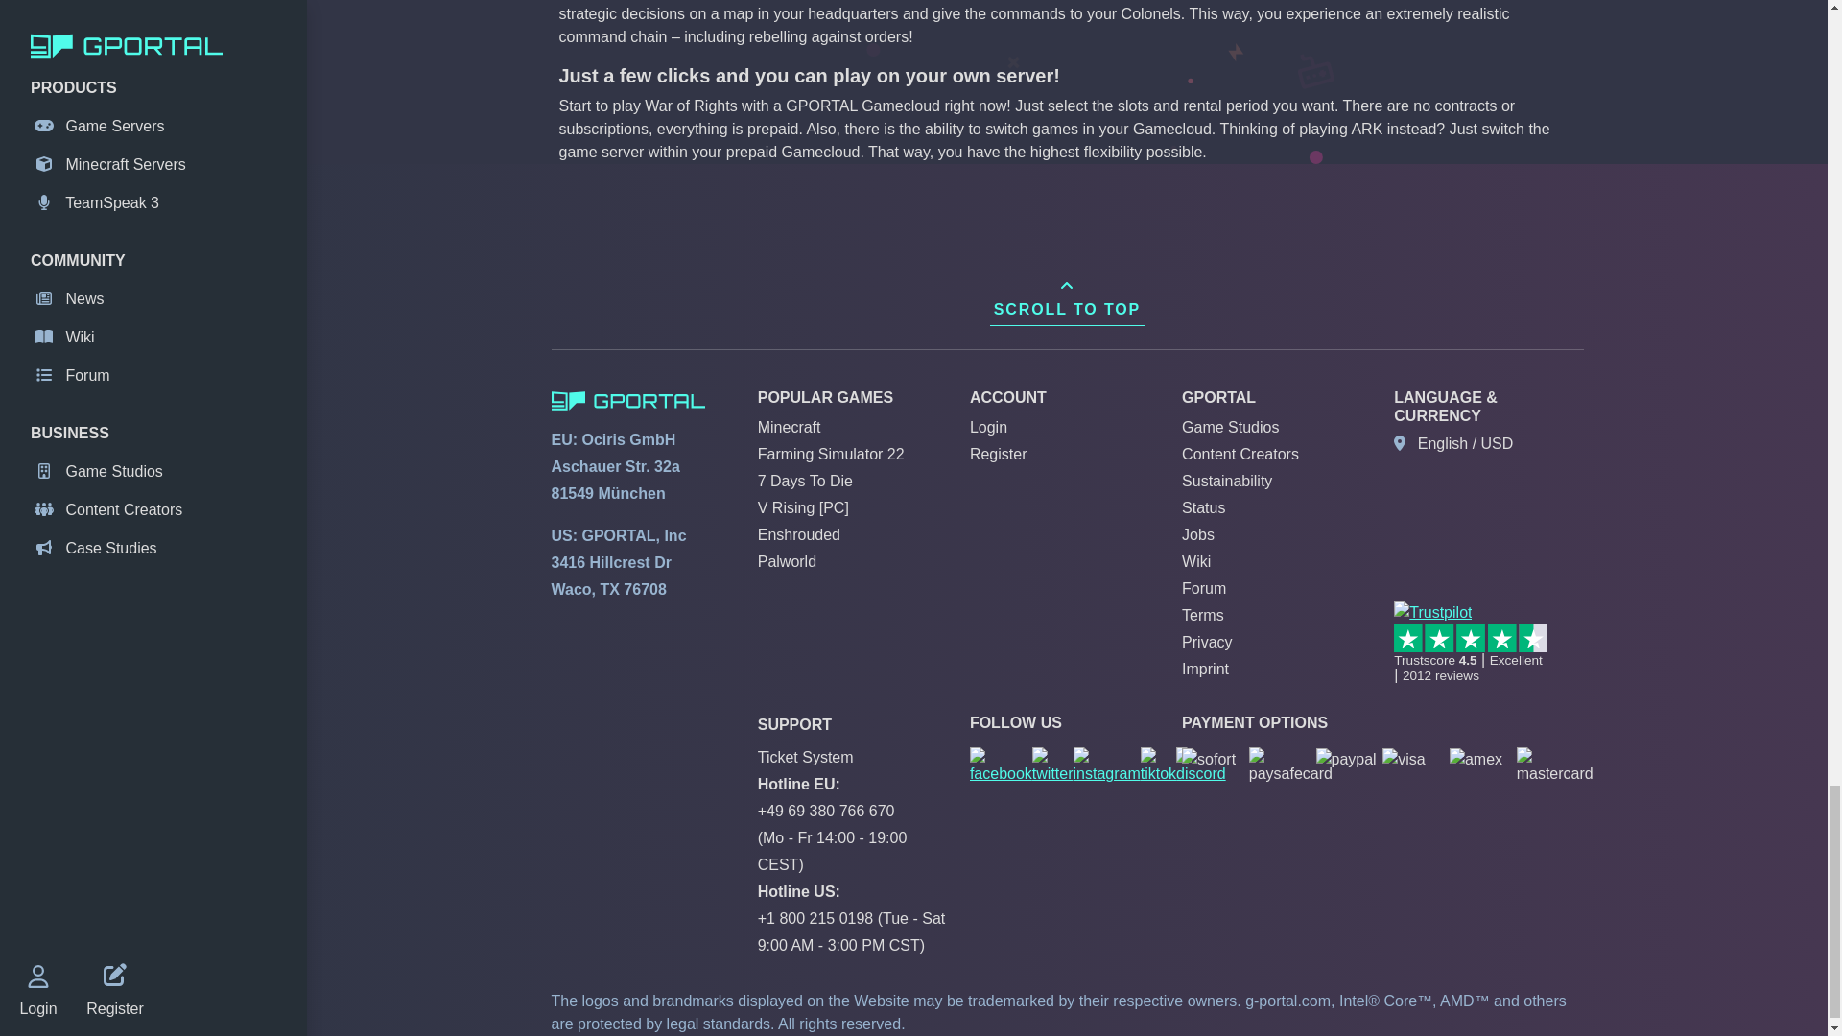  What do you see at coordinates (789, 427) in the screenshot?
I see `Minecraft` at bounding box center [789, 427].